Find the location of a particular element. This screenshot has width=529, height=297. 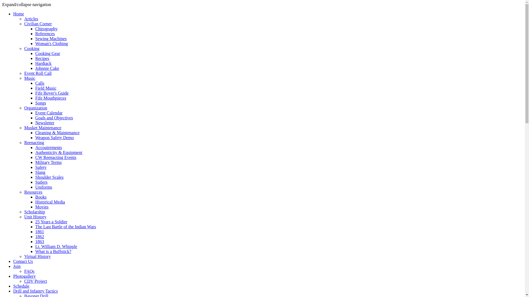

Schedule is located at coordinates (21, 286).